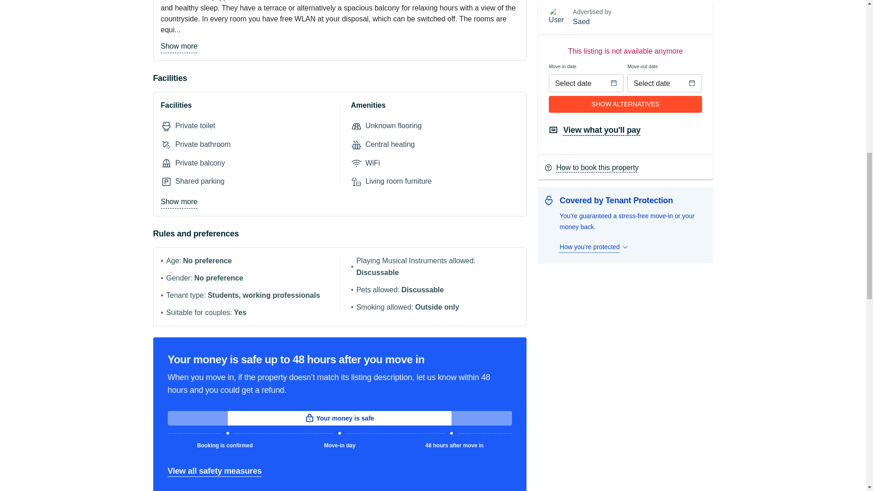 Image resolution: width=873 pixels, height=491 pixels. What do you see at coordinates (214, 471) in the screenshot?
I see `View all safety measures` at bounding box center [214, 471].